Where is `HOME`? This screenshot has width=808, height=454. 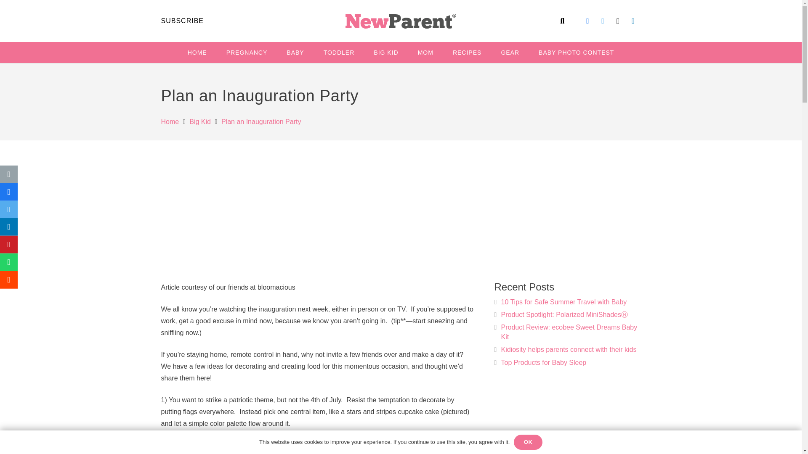
HOME is located at coordinates (197, 53).